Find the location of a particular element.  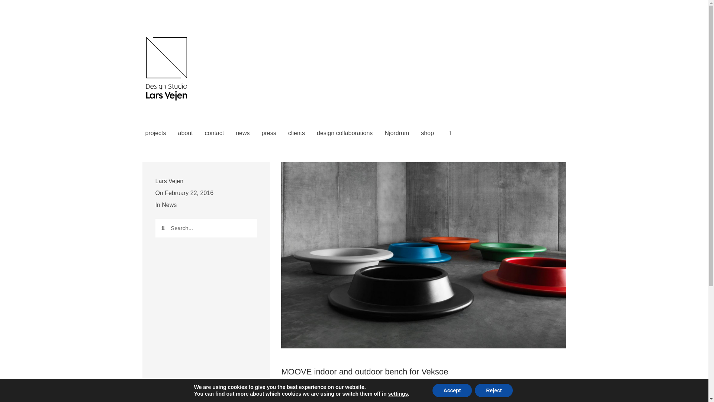

News is located at coordinates (169, 205).